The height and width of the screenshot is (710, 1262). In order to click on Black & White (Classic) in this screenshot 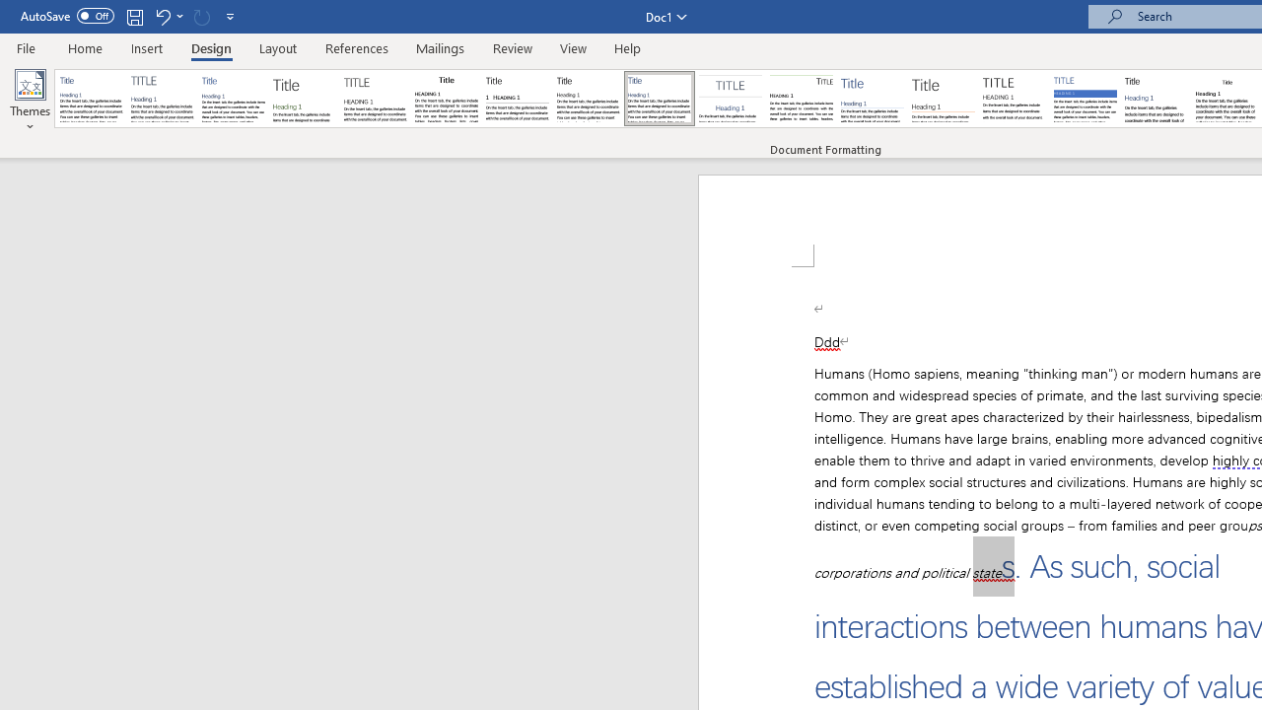, I will do `click(446, 99)`.